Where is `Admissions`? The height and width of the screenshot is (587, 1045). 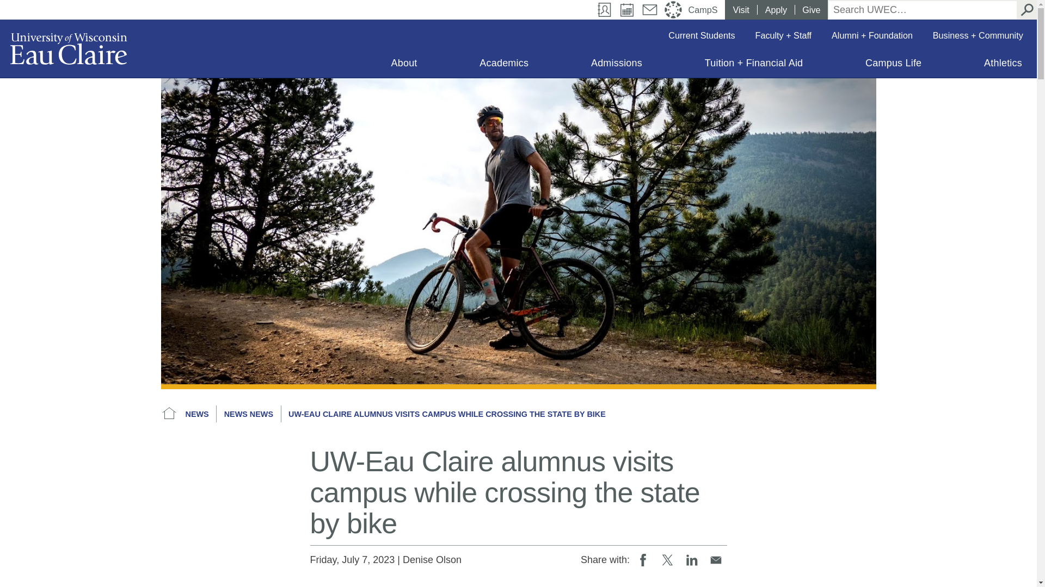 Admissions is located at coordinates (616, 65).